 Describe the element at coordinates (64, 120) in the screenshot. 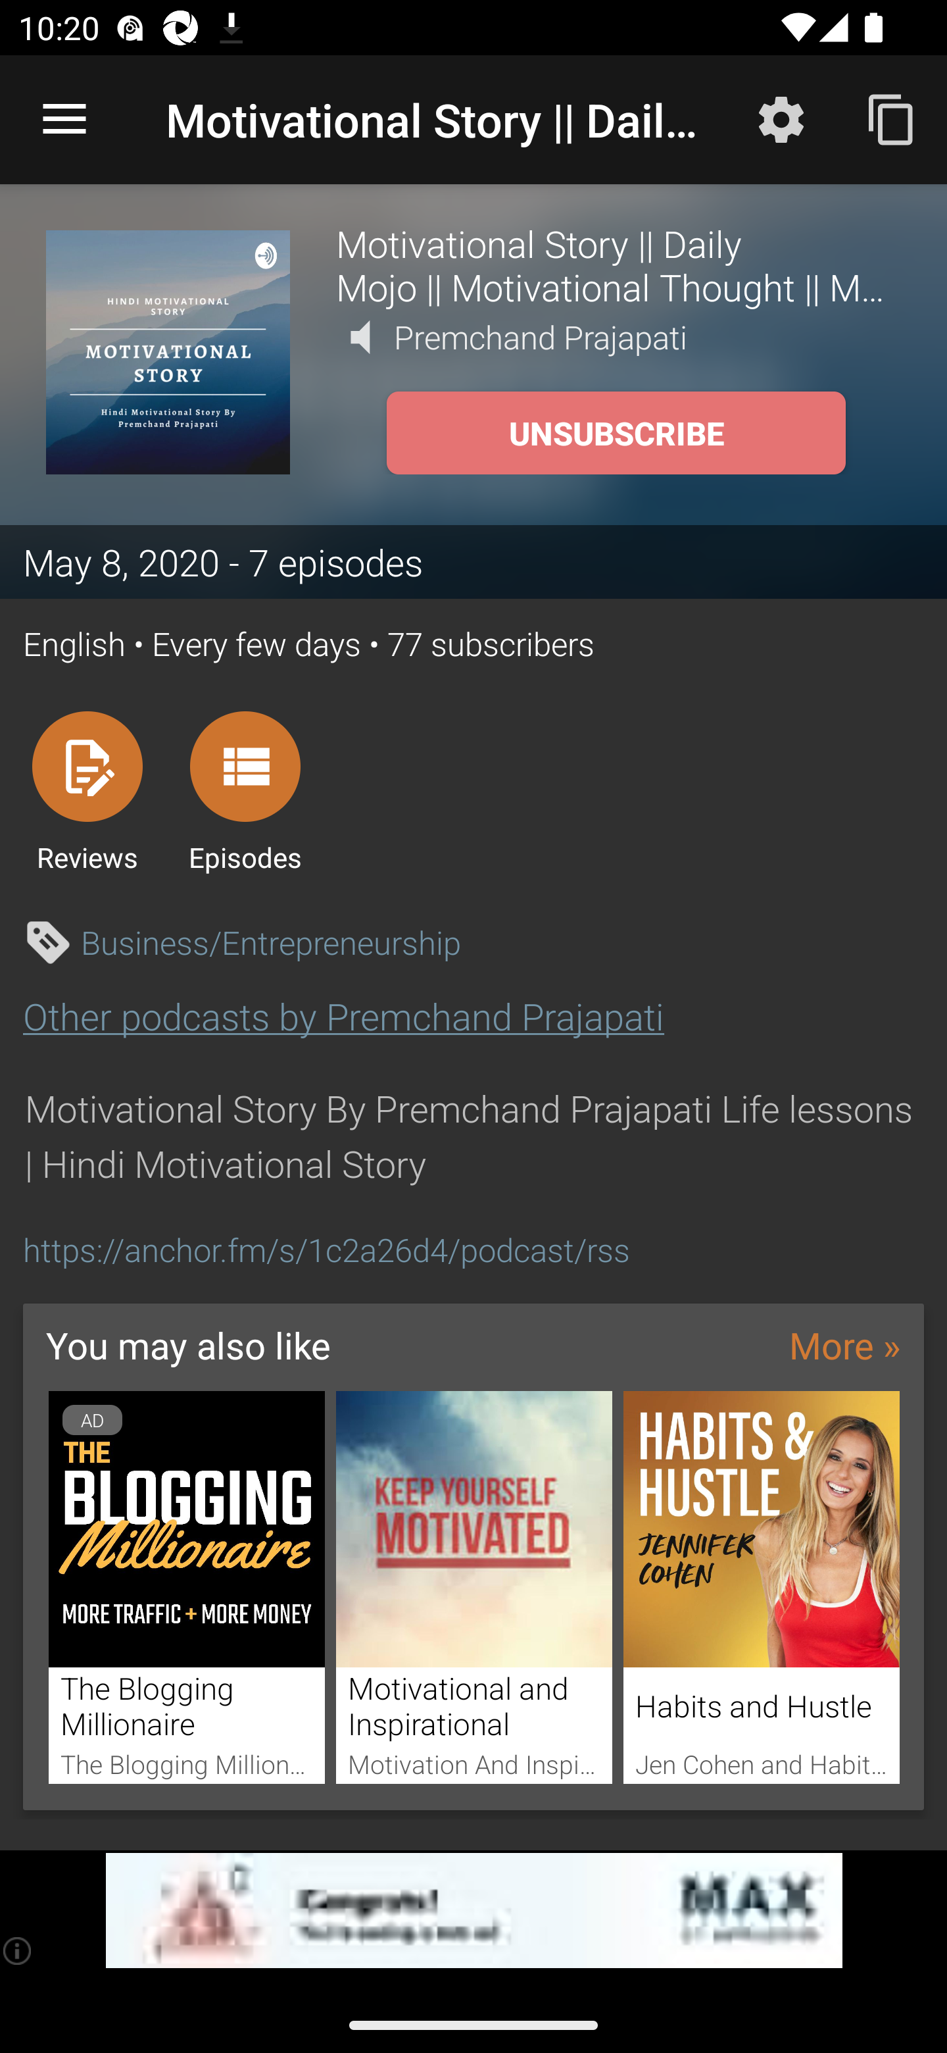

I see `Open navigation sidebar` at that location.